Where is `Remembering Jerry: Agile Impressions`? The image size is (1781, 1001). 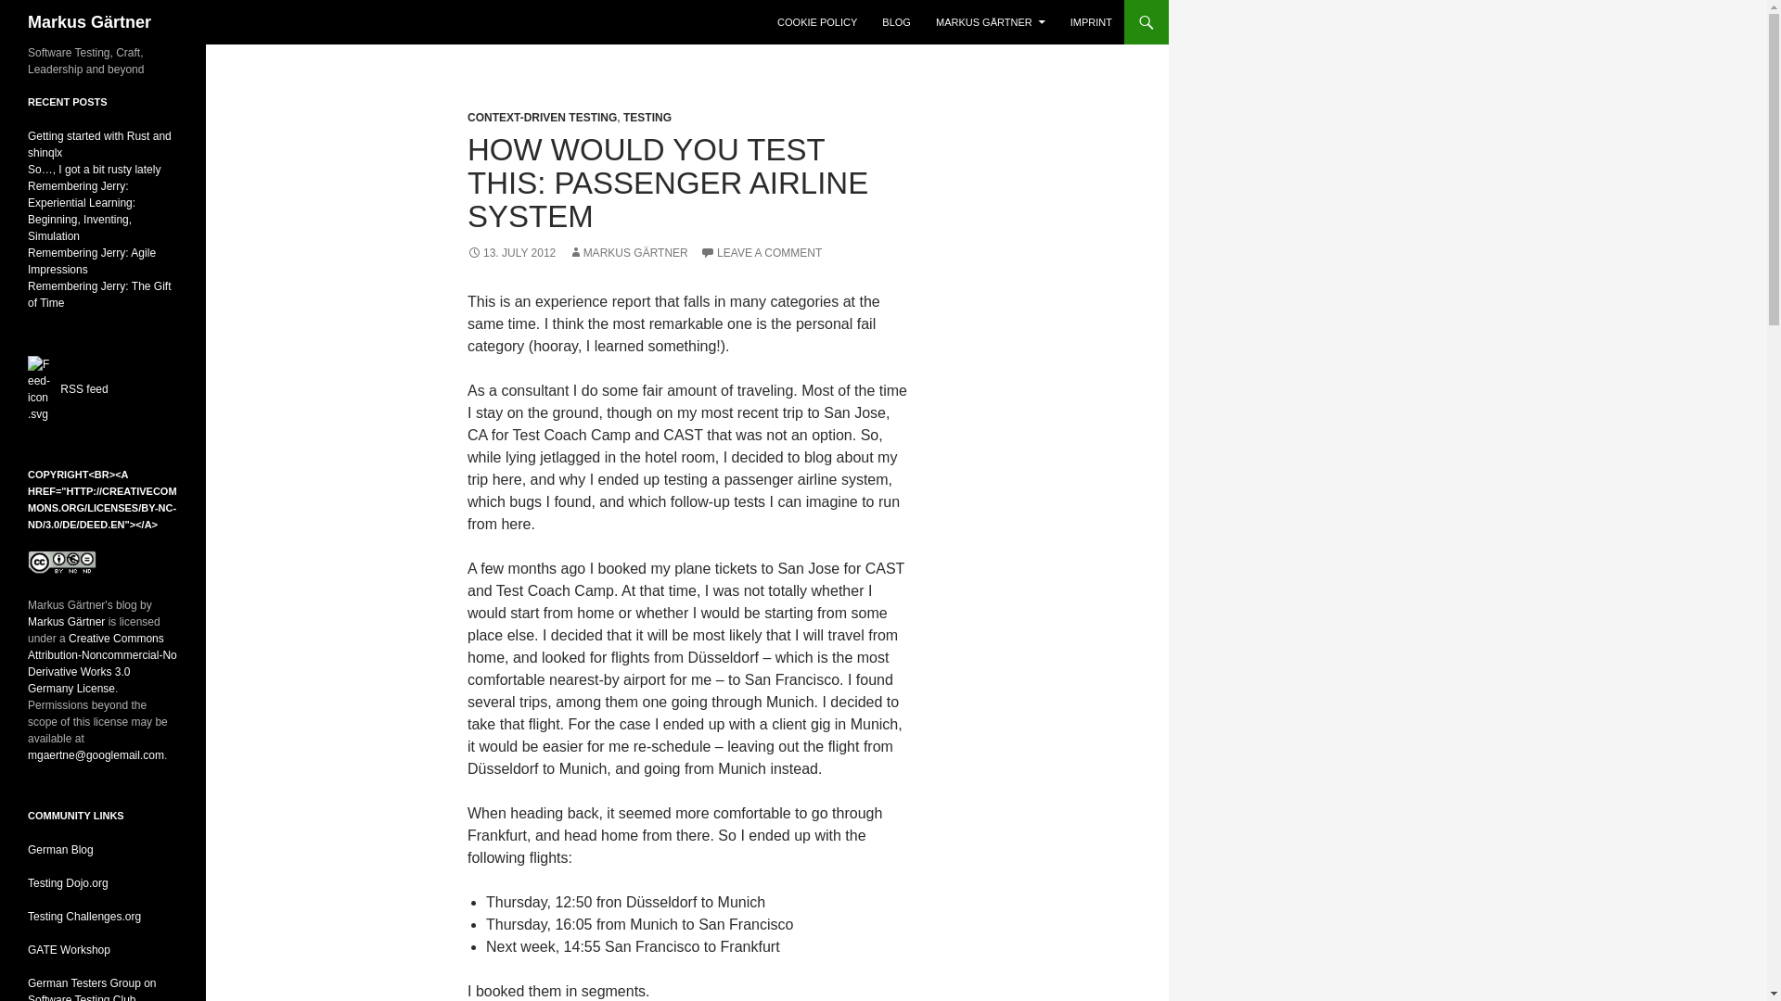
Remembering Jerry: Agile Impressions is located at coordinates (92, 261).